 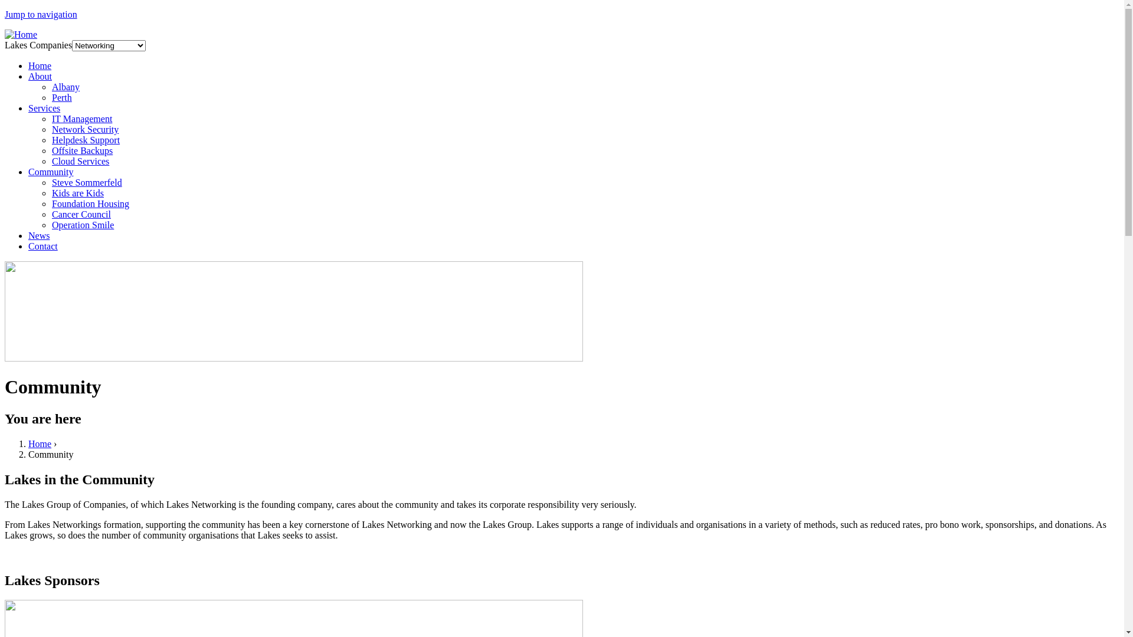 I want to click on News, so click(x=39, y=236).